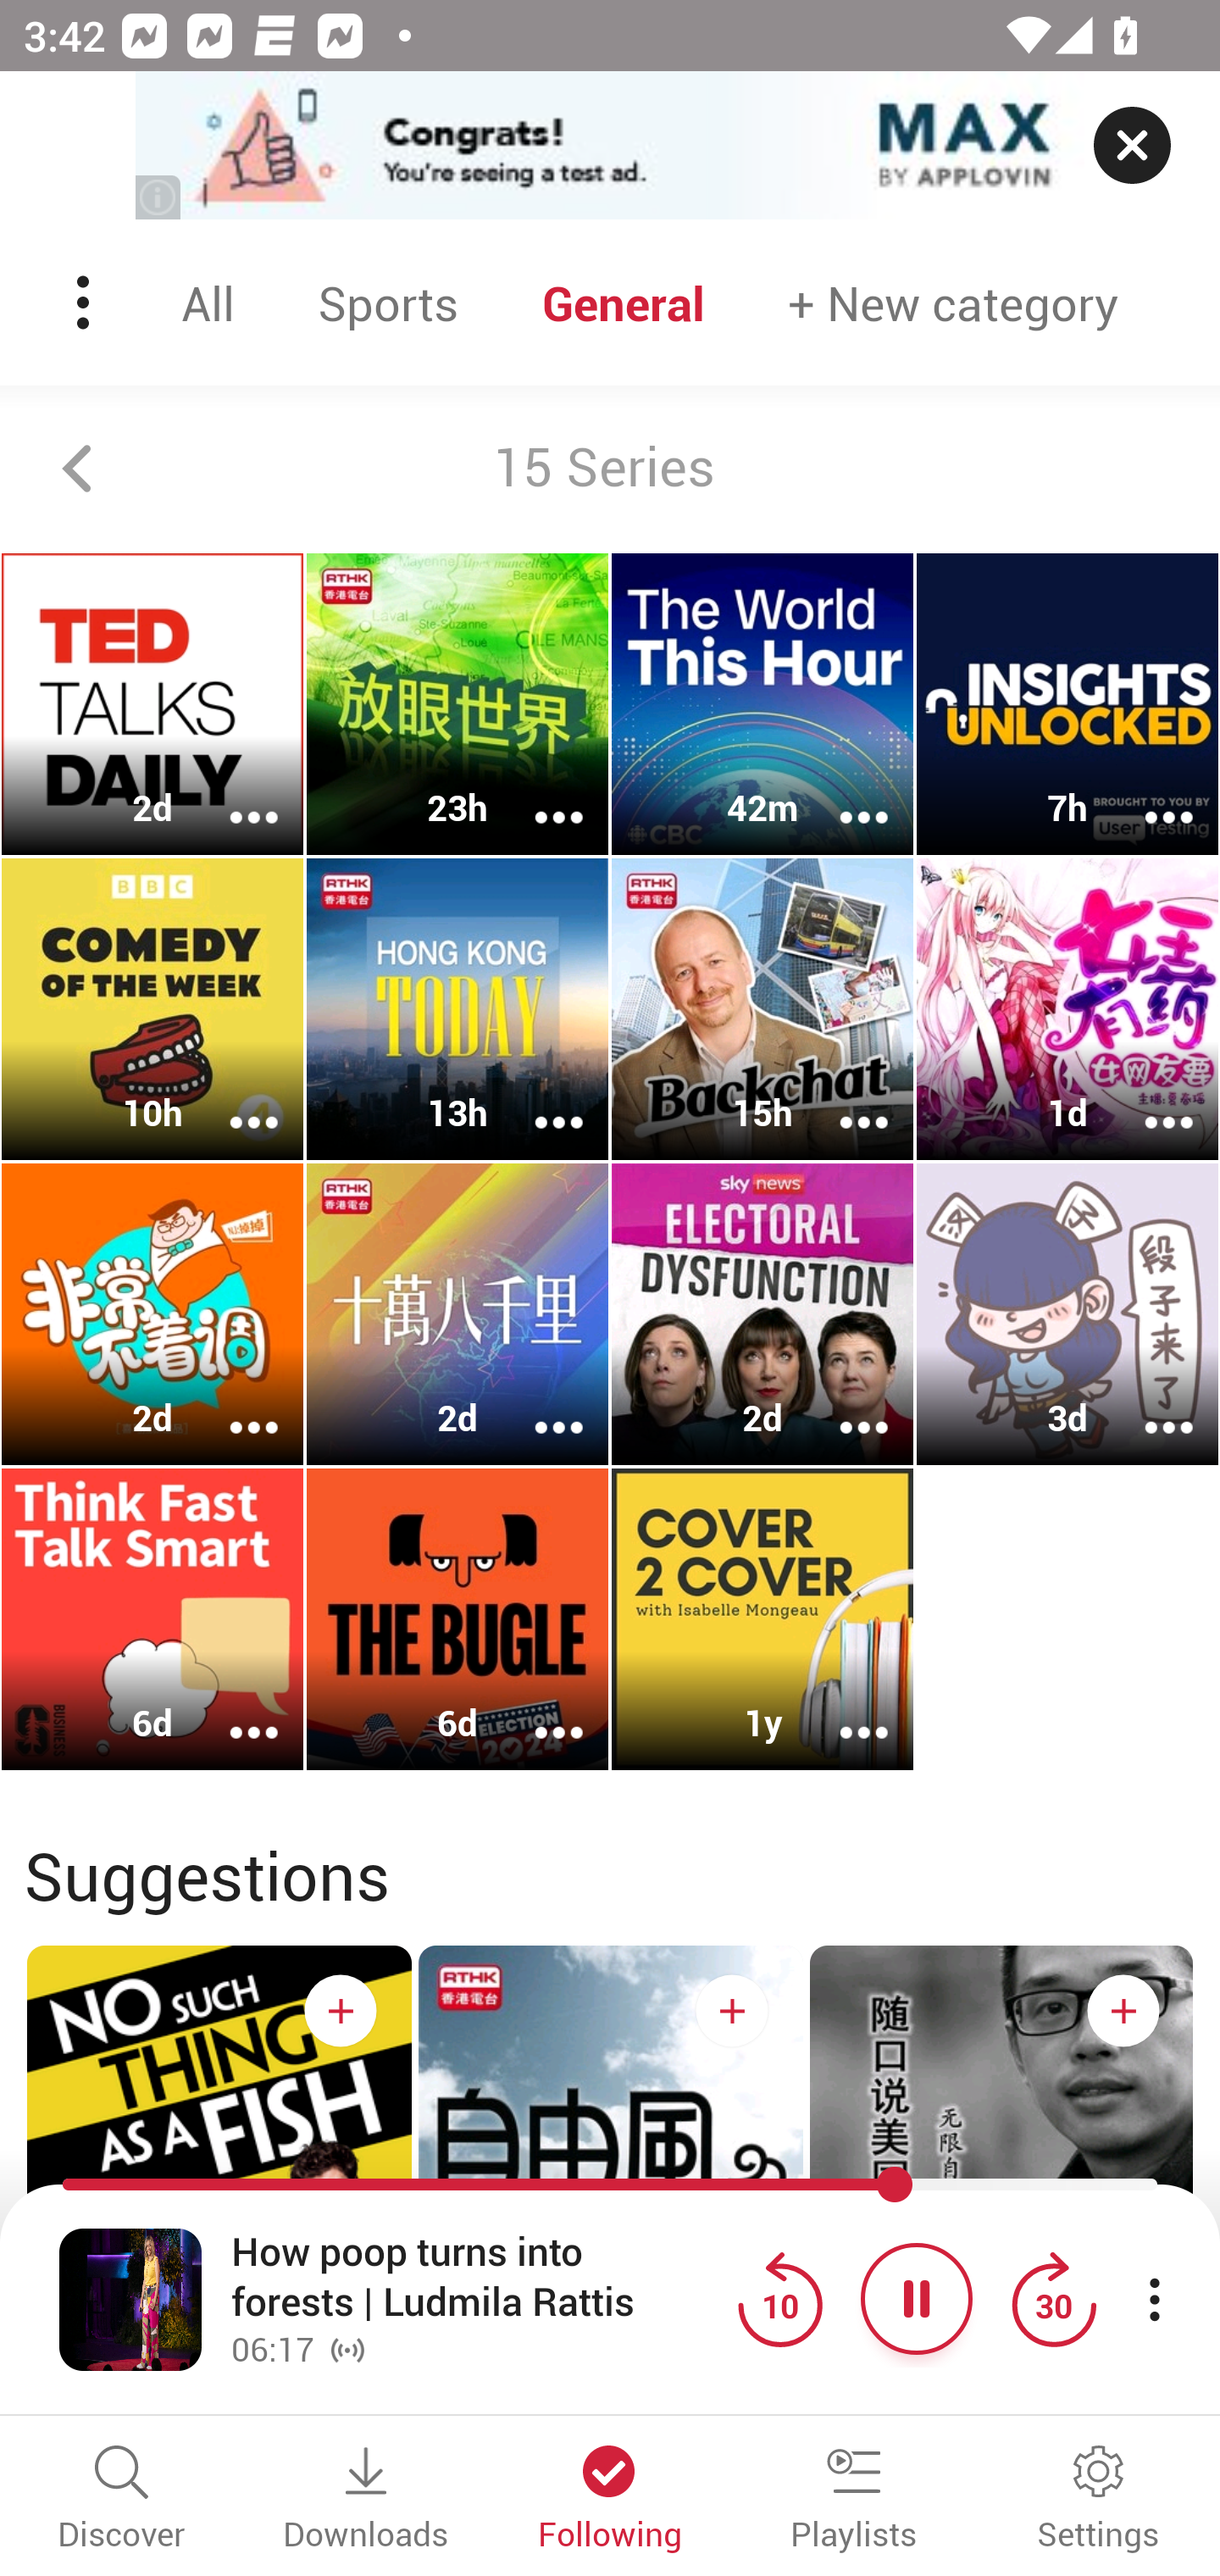 Image resolution: width=1220 pixels, height=2576 pixels. Describe the element at coordinates (232, 1100) in the screenshot. I see `More options` at that location.